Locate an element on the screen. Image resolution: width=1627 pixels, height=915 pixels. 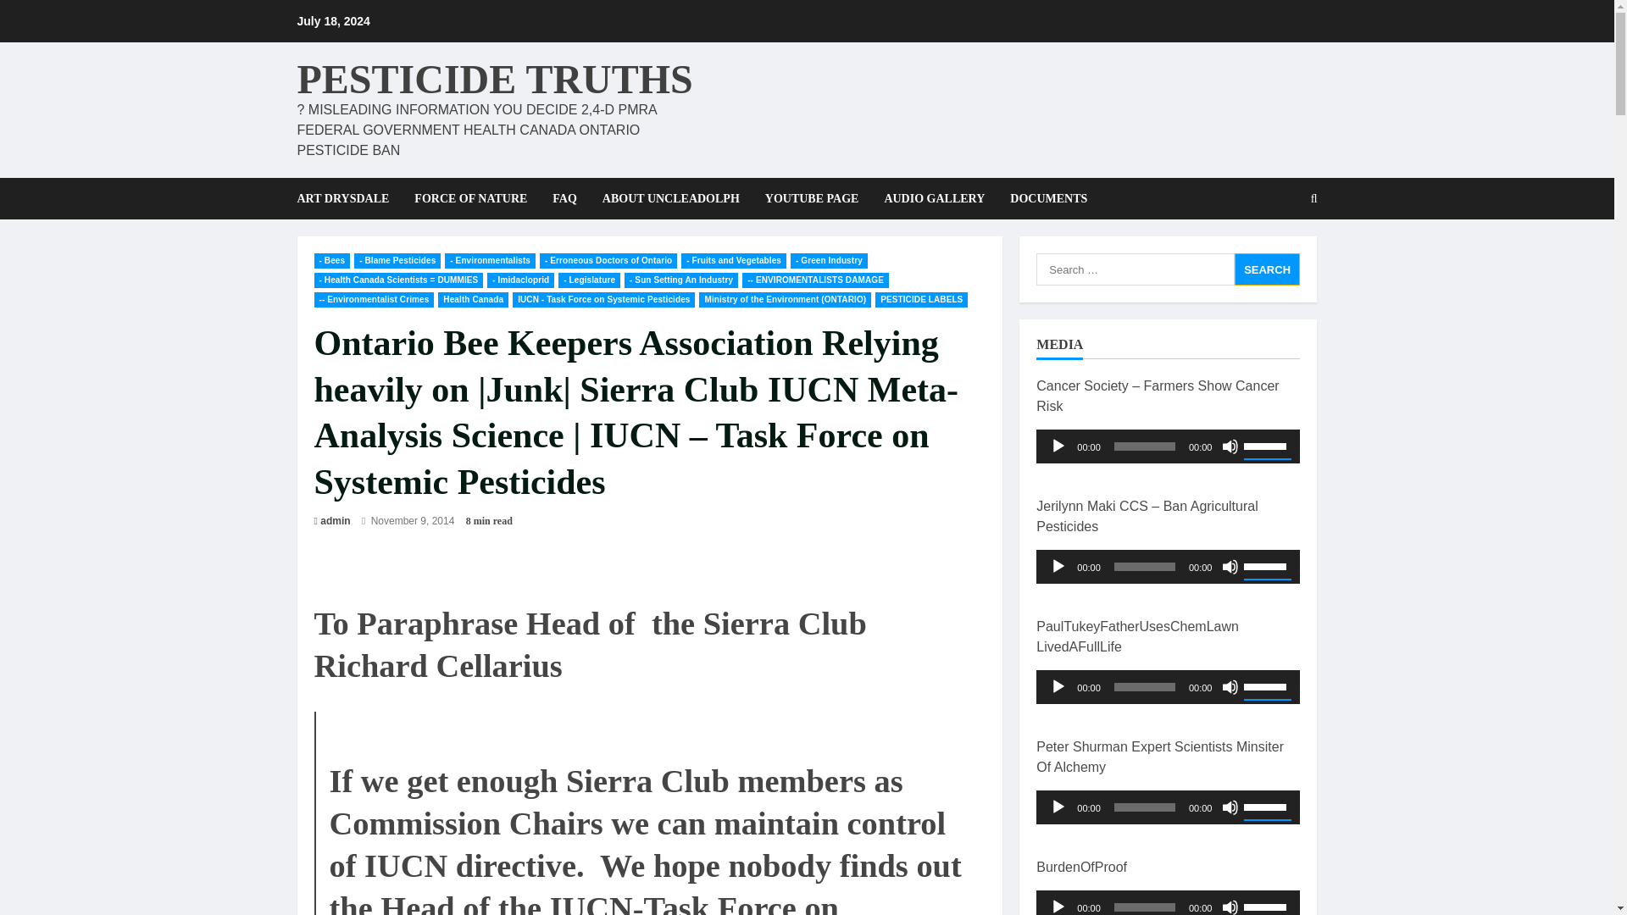
PESTICIDE TRUTHS is located at coordinates (494, 78).